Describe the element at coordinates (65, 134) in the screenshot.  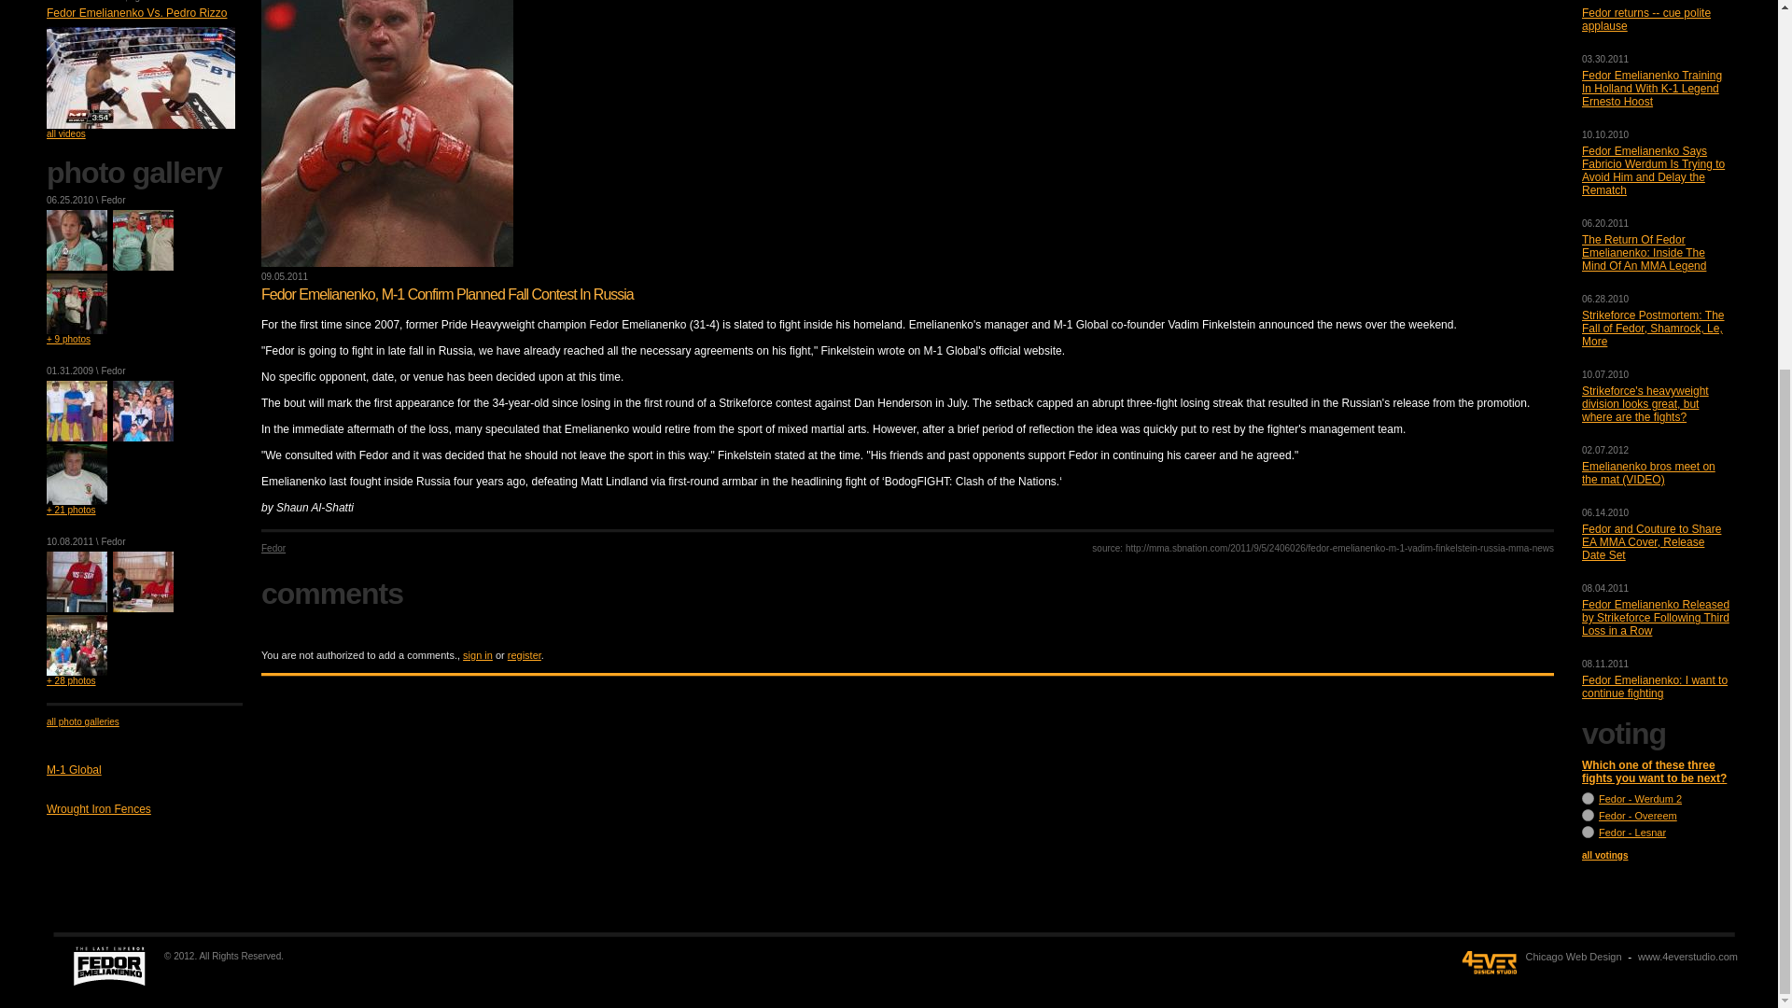
I see `all videos` at that location.